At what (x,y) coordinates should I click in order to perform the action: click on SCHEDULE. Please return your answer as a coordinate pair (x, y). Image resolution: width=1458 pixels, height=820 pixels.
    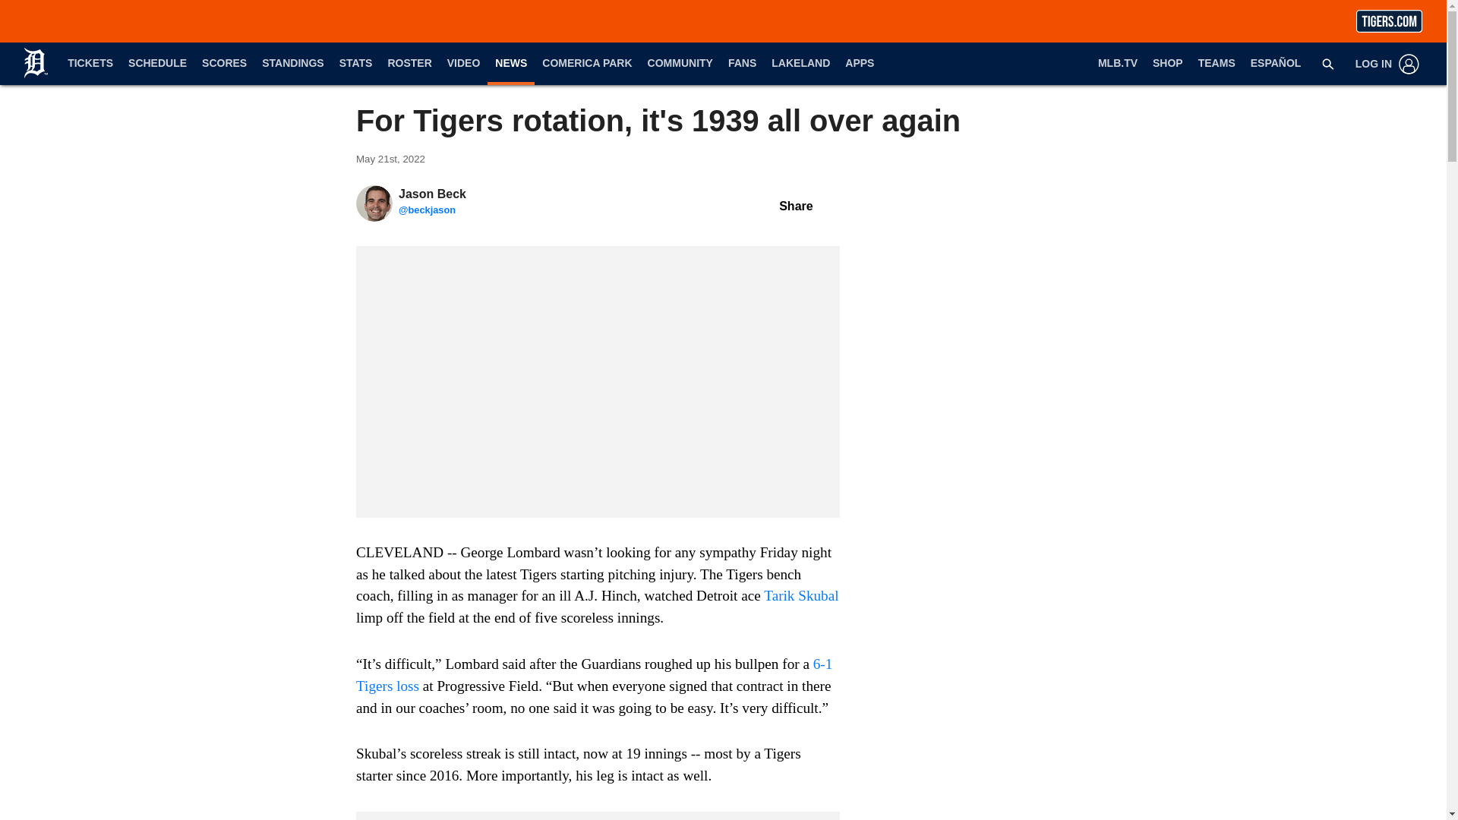
    Looking at the image, I should click on (157, 64).